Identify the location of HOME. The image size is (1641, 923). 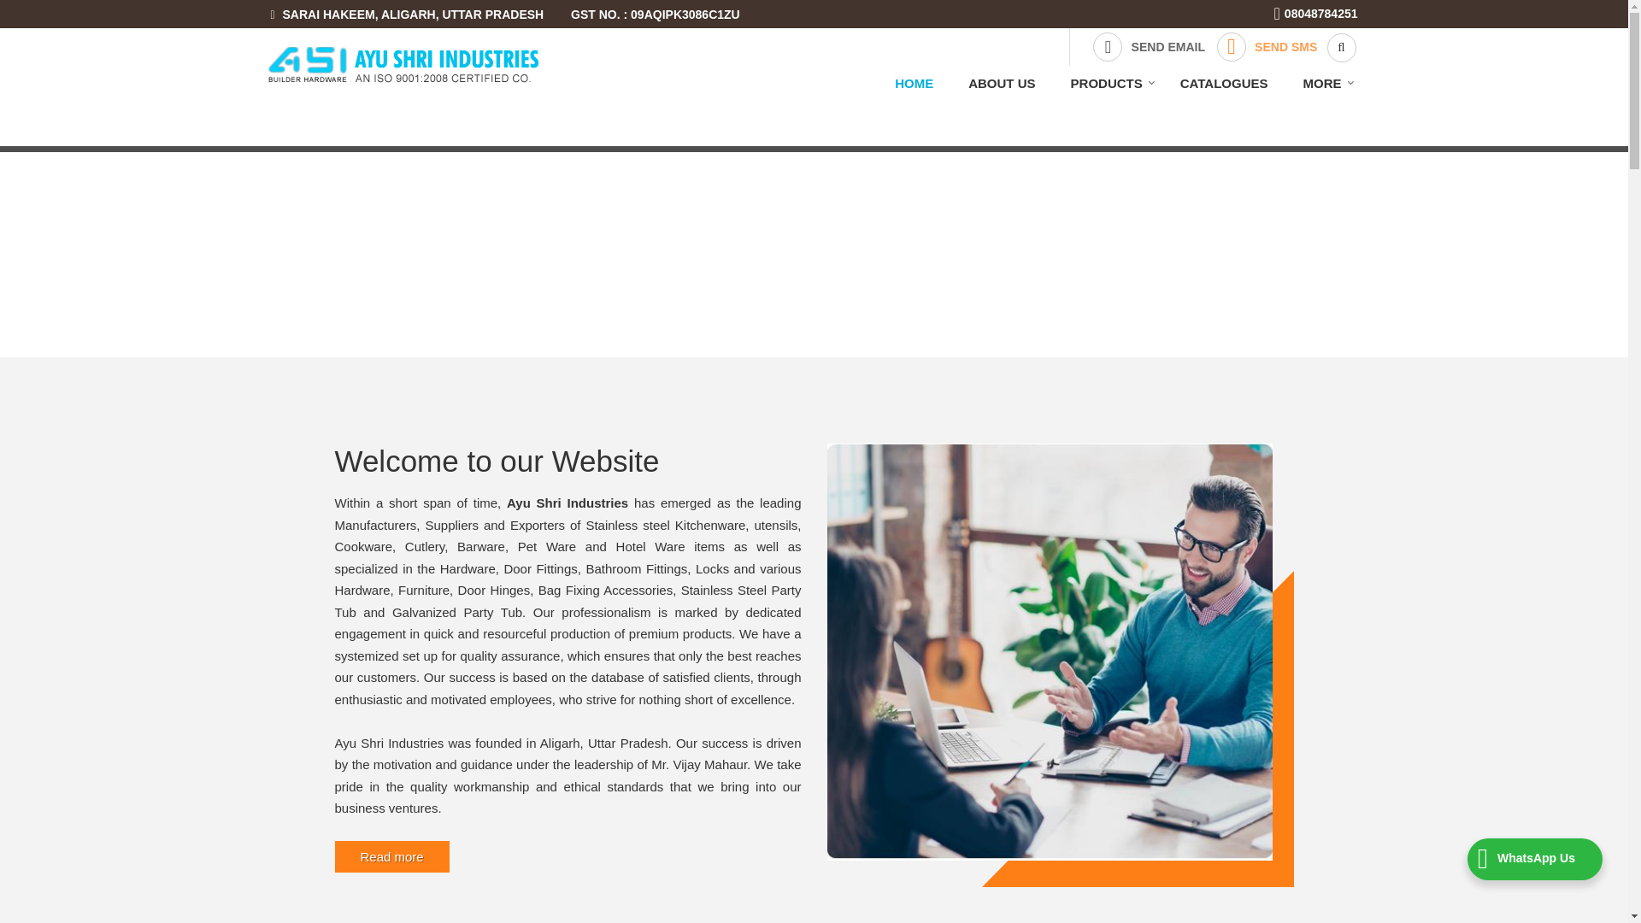
(914, 82).